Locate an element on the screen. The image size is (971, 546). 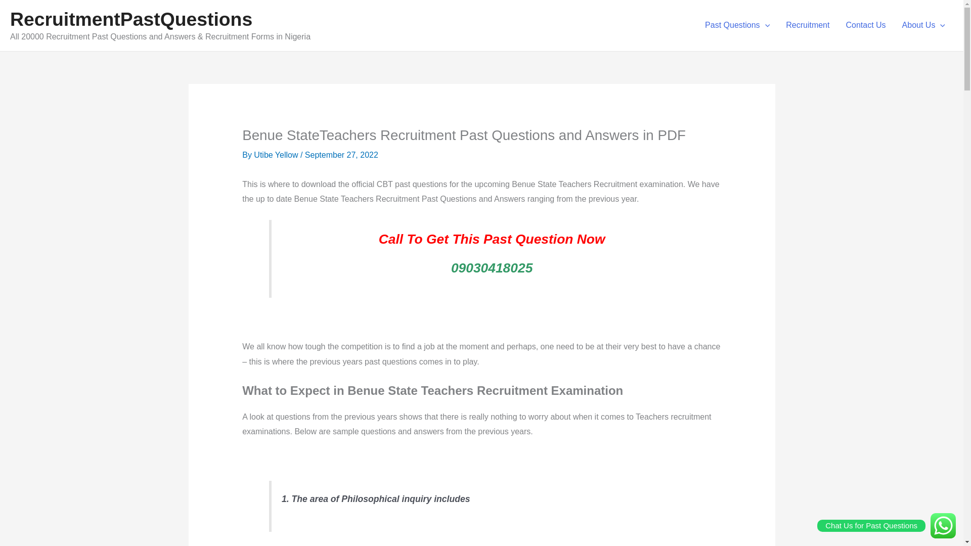
Past Questions is located at coordinates (737, 25).